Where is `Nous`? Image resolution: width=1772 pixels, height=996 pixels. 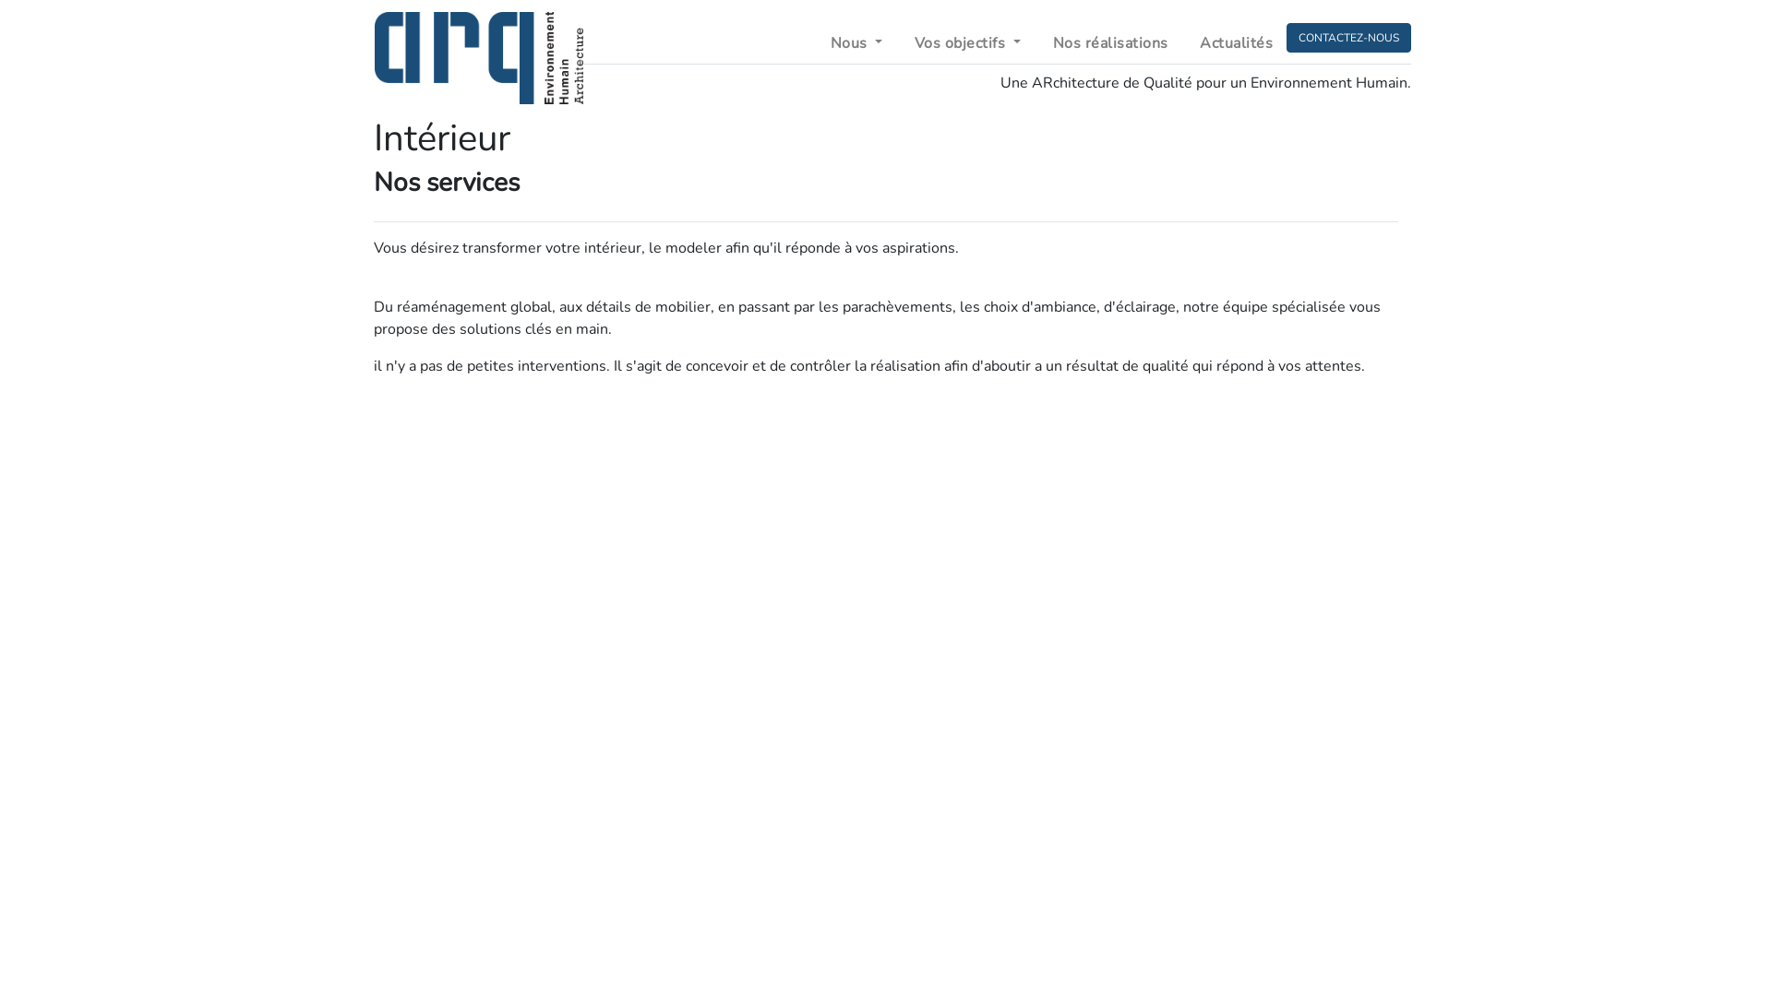 Nous is located at coordinates (856, 42).